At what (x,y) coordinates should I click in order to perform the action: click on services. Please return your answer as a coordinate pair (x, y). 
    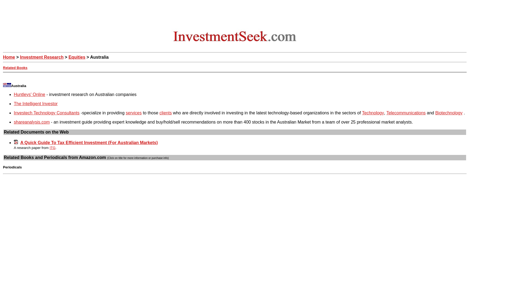
    Looking at the image, I should click on (134, 113).